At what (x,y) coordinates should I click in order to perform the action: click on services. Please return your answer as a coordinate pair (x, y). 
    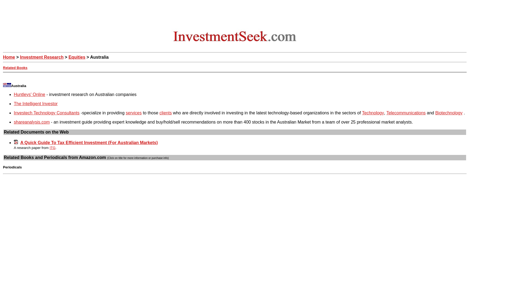
    Looking at the image, I should click on (134, 113).